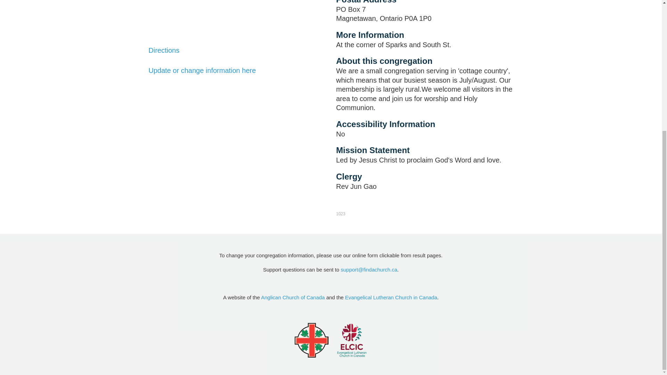 The height and width of the screenshot is (375, 667). Describe the element at coordinates (352, 340) in the screenshot. I see `clcic2` at that location.